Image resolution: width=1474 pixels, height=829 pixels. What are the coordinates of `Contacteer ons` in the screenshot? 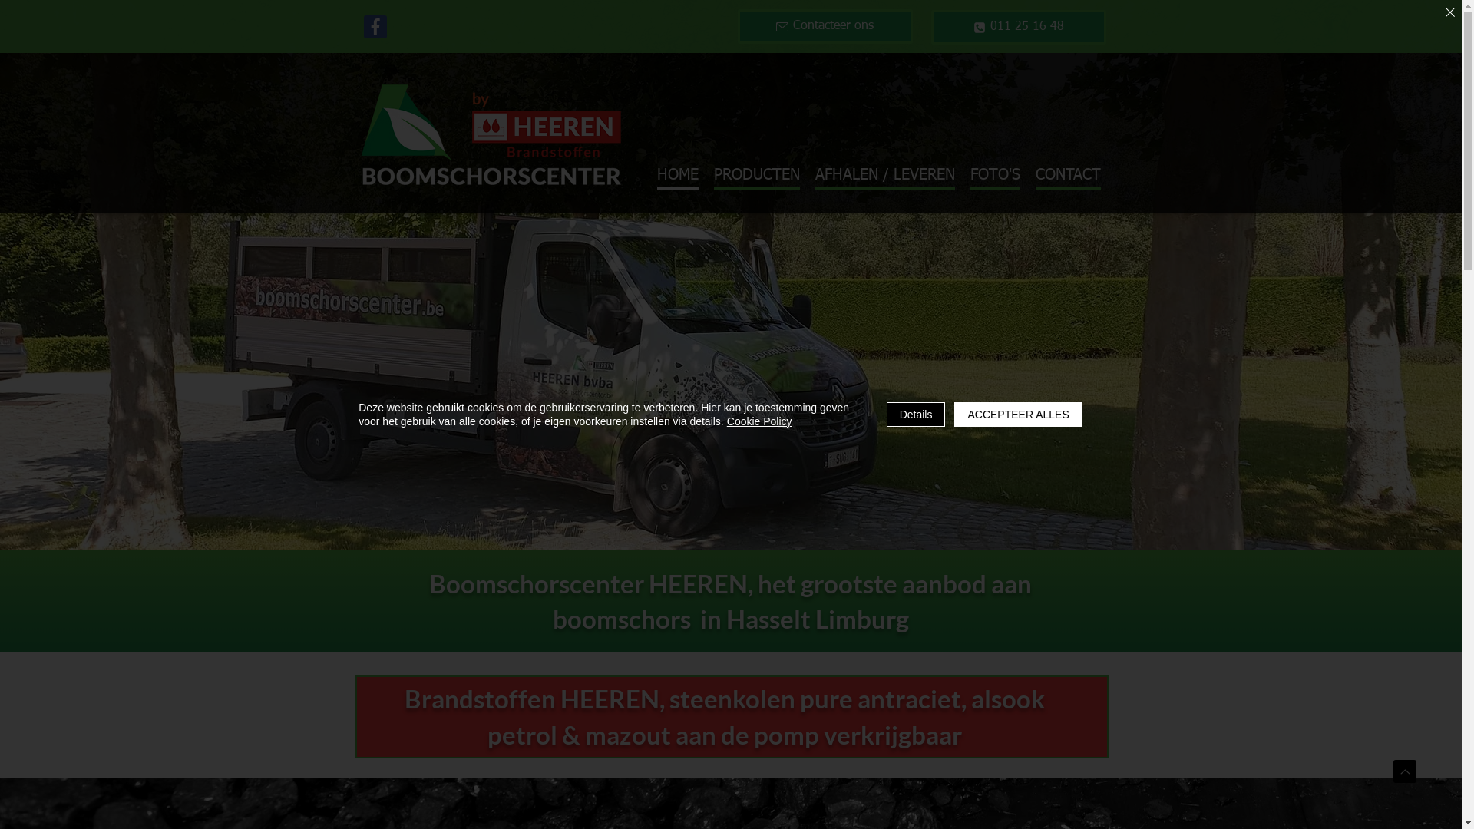 It's located at (825, 26).